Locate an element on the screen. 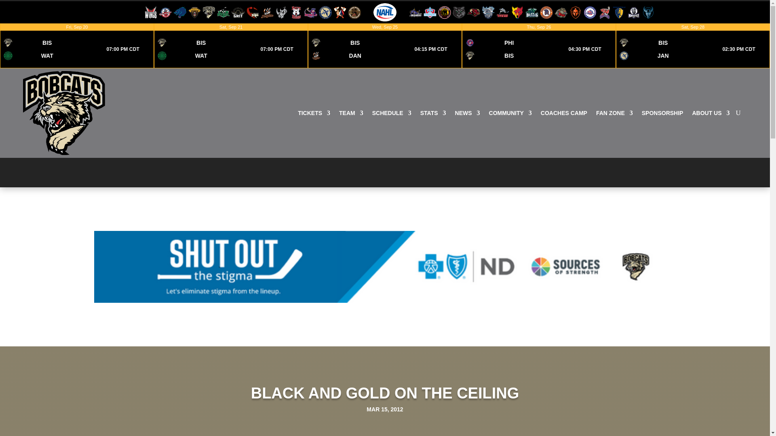  Aberdeen Wings is located at coordinates (354, 11).